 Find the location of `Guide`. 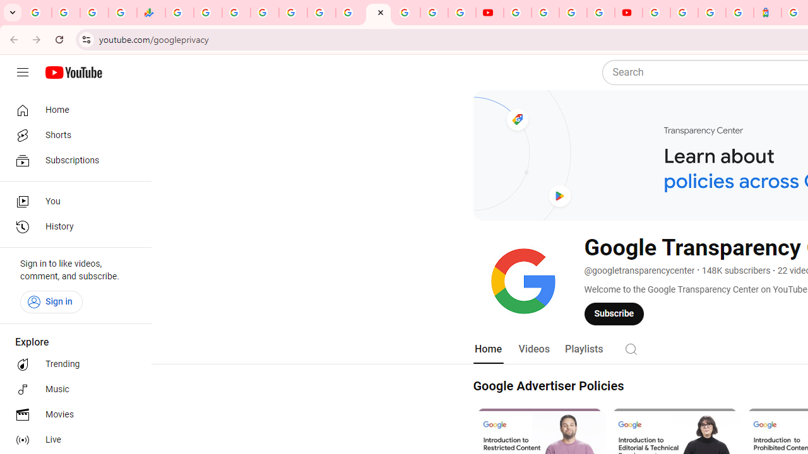

Guide is located at coordinates (23, 73).